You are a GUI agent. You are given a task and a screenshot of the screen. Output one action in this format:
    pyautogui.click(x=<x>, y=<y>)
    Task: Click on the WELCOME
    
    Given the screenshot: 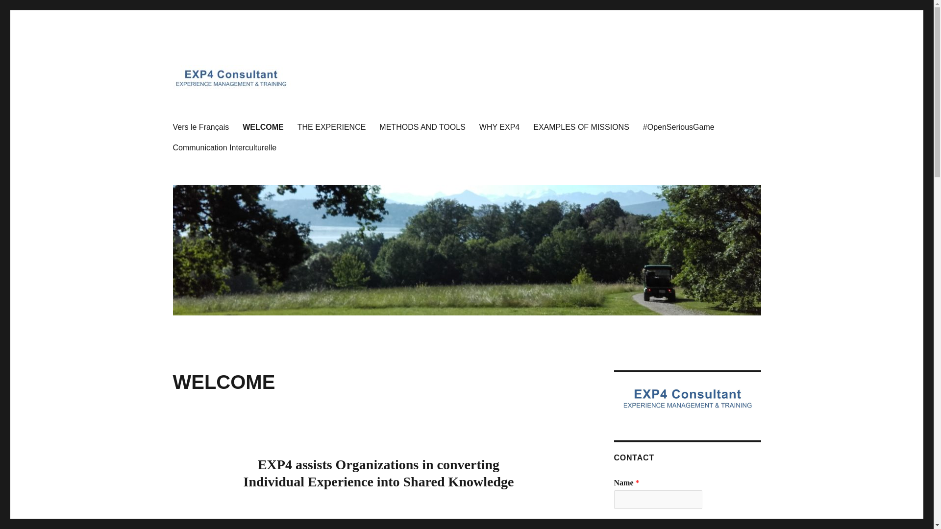 What is the action you would take?
    pyautogui.click(x=263, y=126)
    